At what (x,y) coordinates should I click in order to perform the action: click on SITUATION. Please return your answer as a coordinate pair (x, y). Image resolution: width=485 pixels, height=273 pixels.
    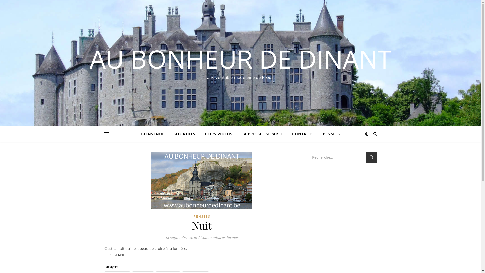
    Looking at the image, I should click on (185, 134).